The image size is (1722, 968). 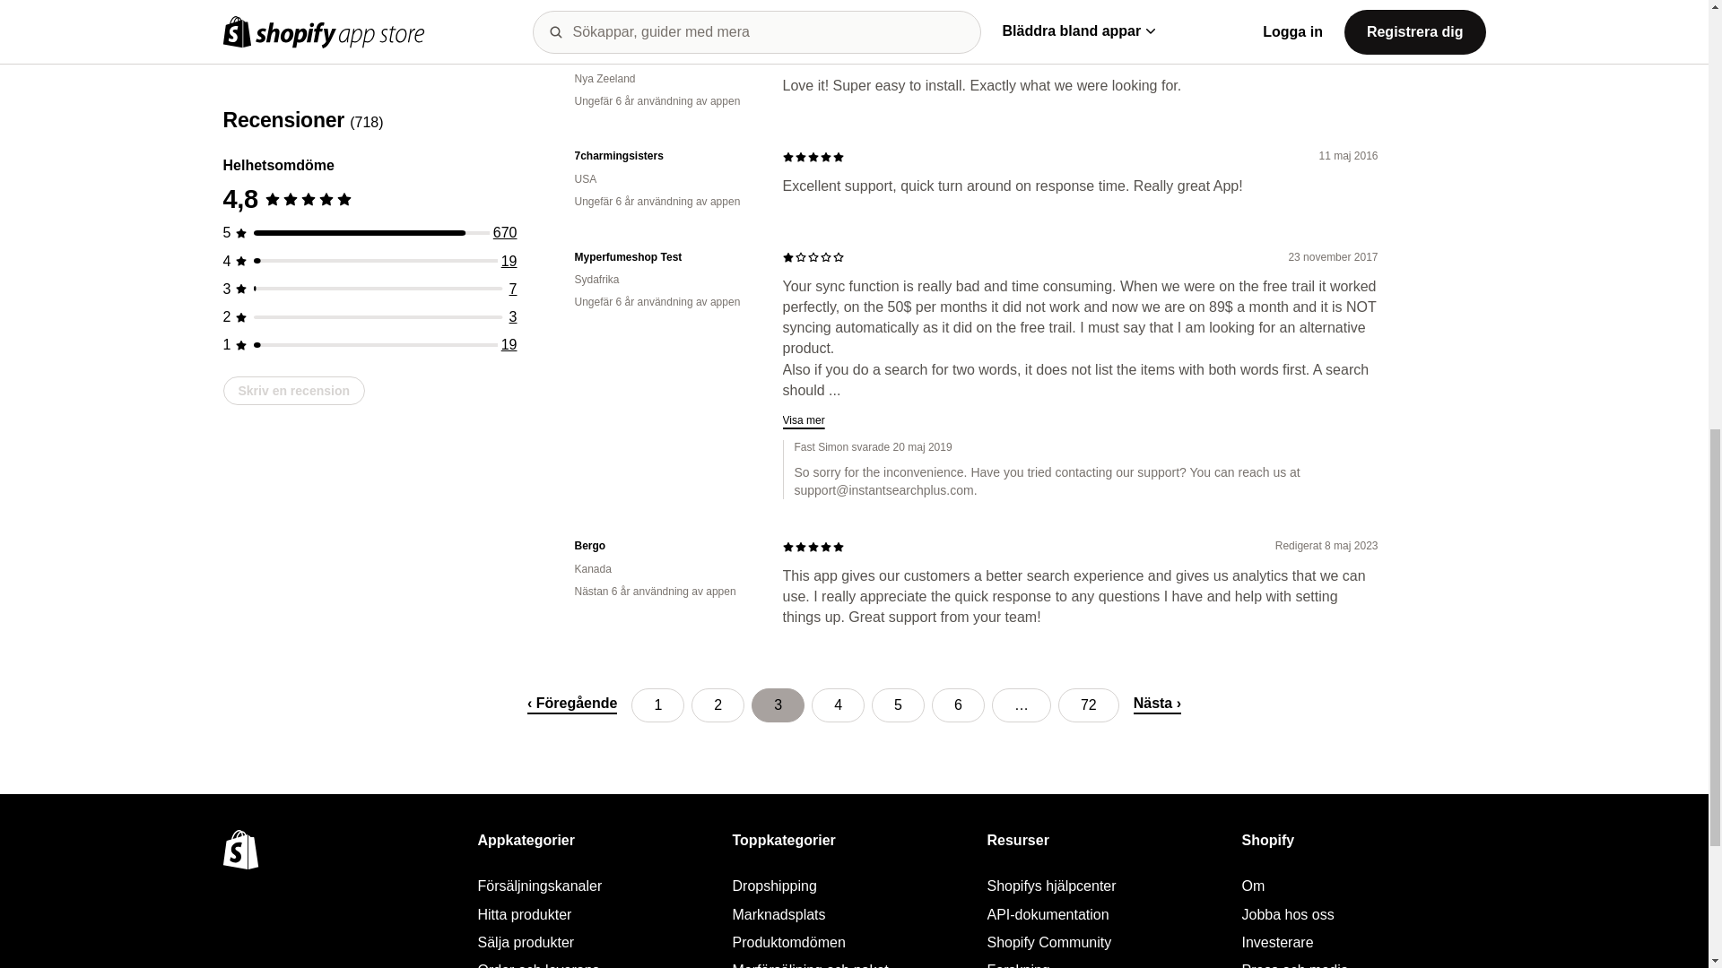 I want to click on 7charmingsisters, so click(x=664, y=156).